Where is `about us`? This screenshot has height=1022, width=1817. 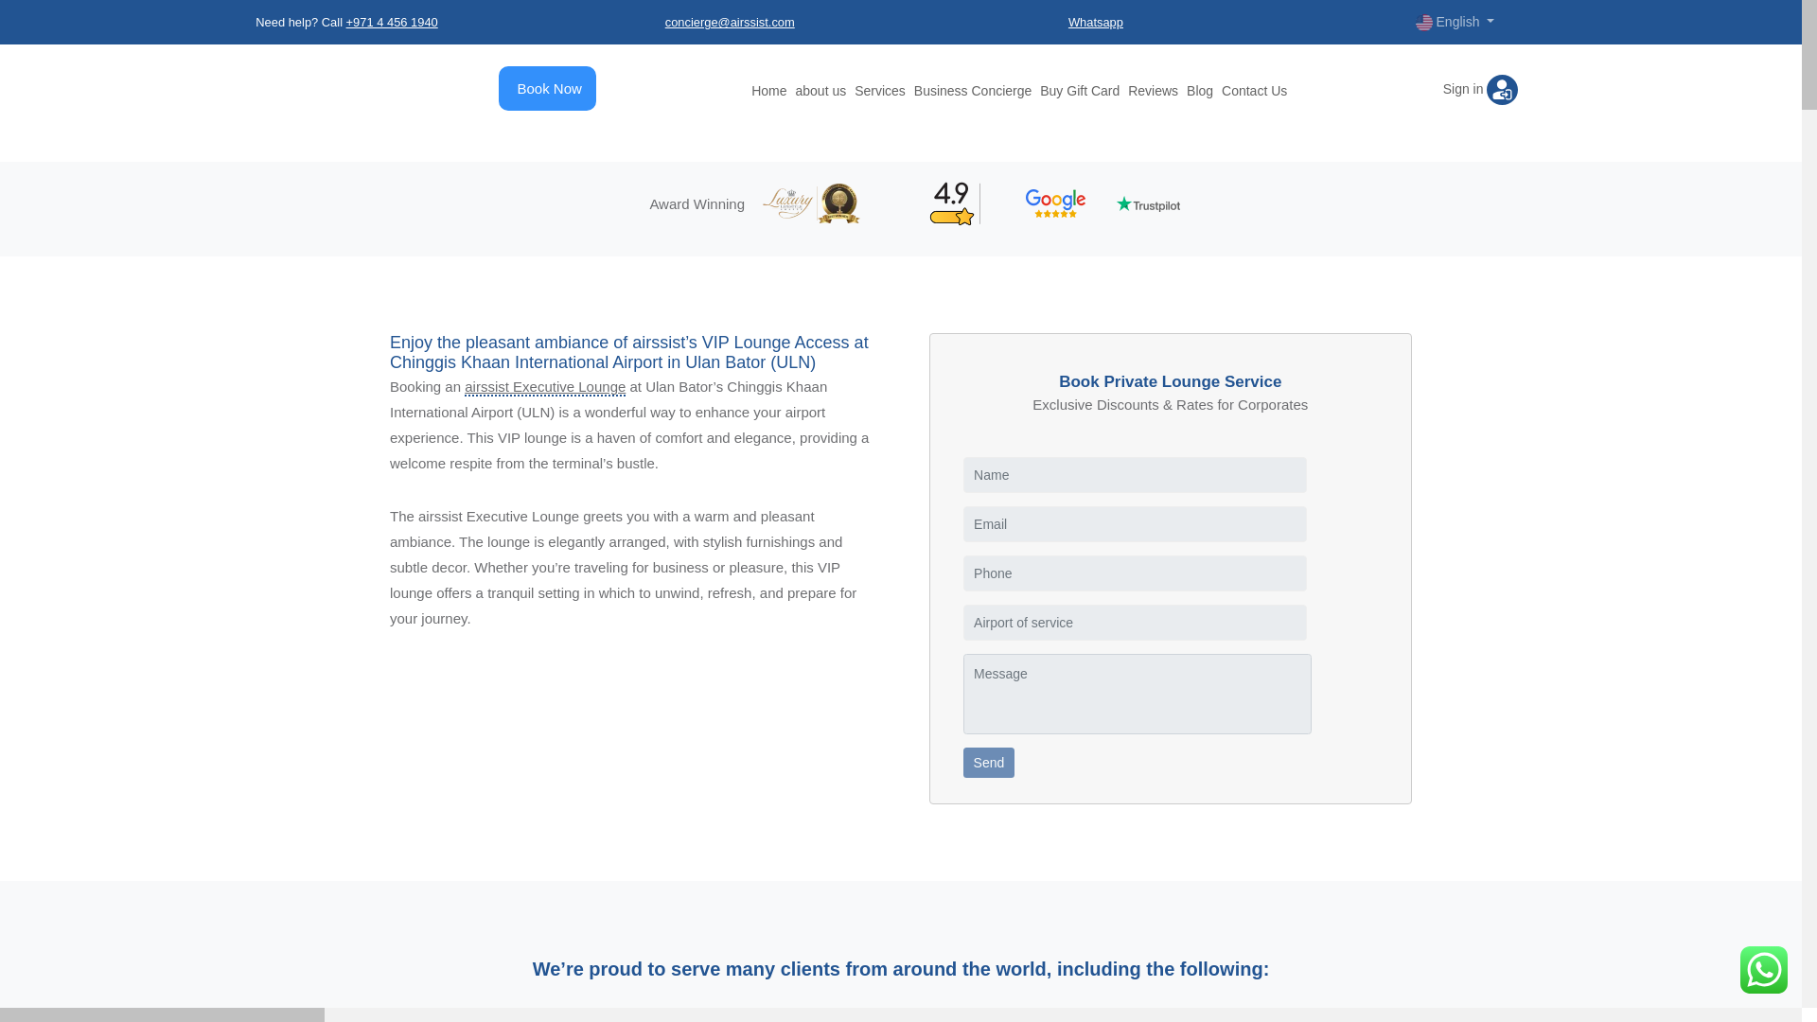 about us is located at coordinates (820, 90).